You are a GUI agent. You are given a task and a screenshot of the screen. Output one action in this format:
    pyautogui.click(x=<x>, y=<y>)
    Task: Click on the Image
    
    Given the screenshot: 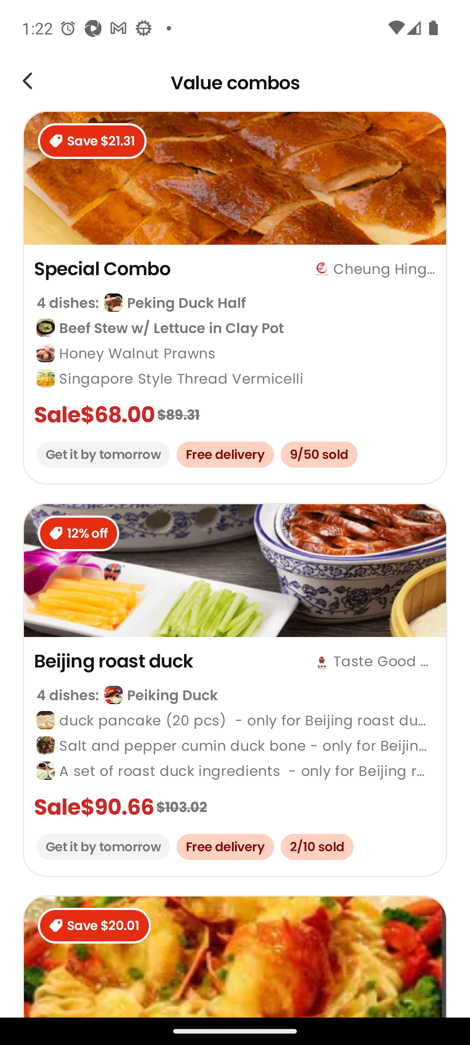 What is the action you would take?
    pyautogui.click(x=27, y=83)
    